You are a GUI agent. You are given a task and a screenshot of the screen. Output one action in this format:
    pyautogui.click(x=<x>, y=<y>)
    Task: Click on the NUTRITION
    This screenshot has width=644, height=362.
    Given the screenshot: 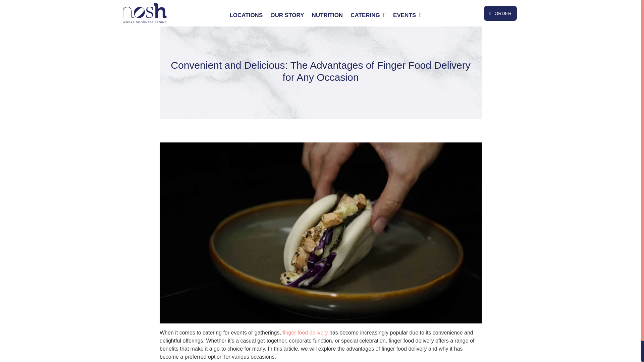 What is the action you would take?
    pyautogui.click(x=327, y=15)
    